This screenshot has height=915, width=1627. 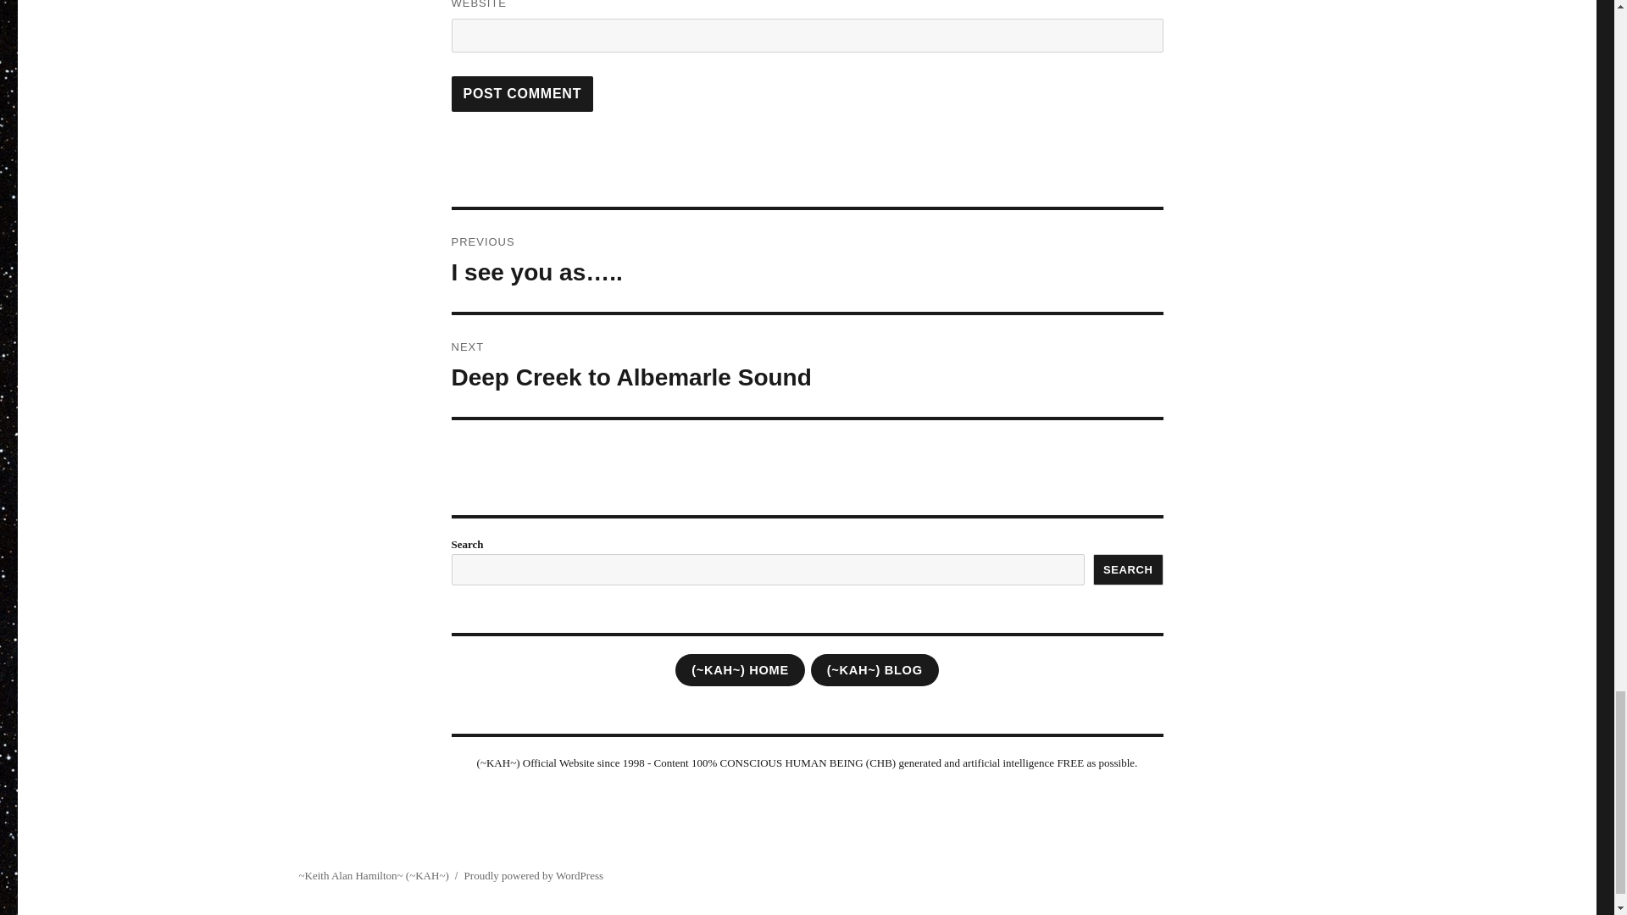 I want to click on Post Comment, so click(x=522, y=93).